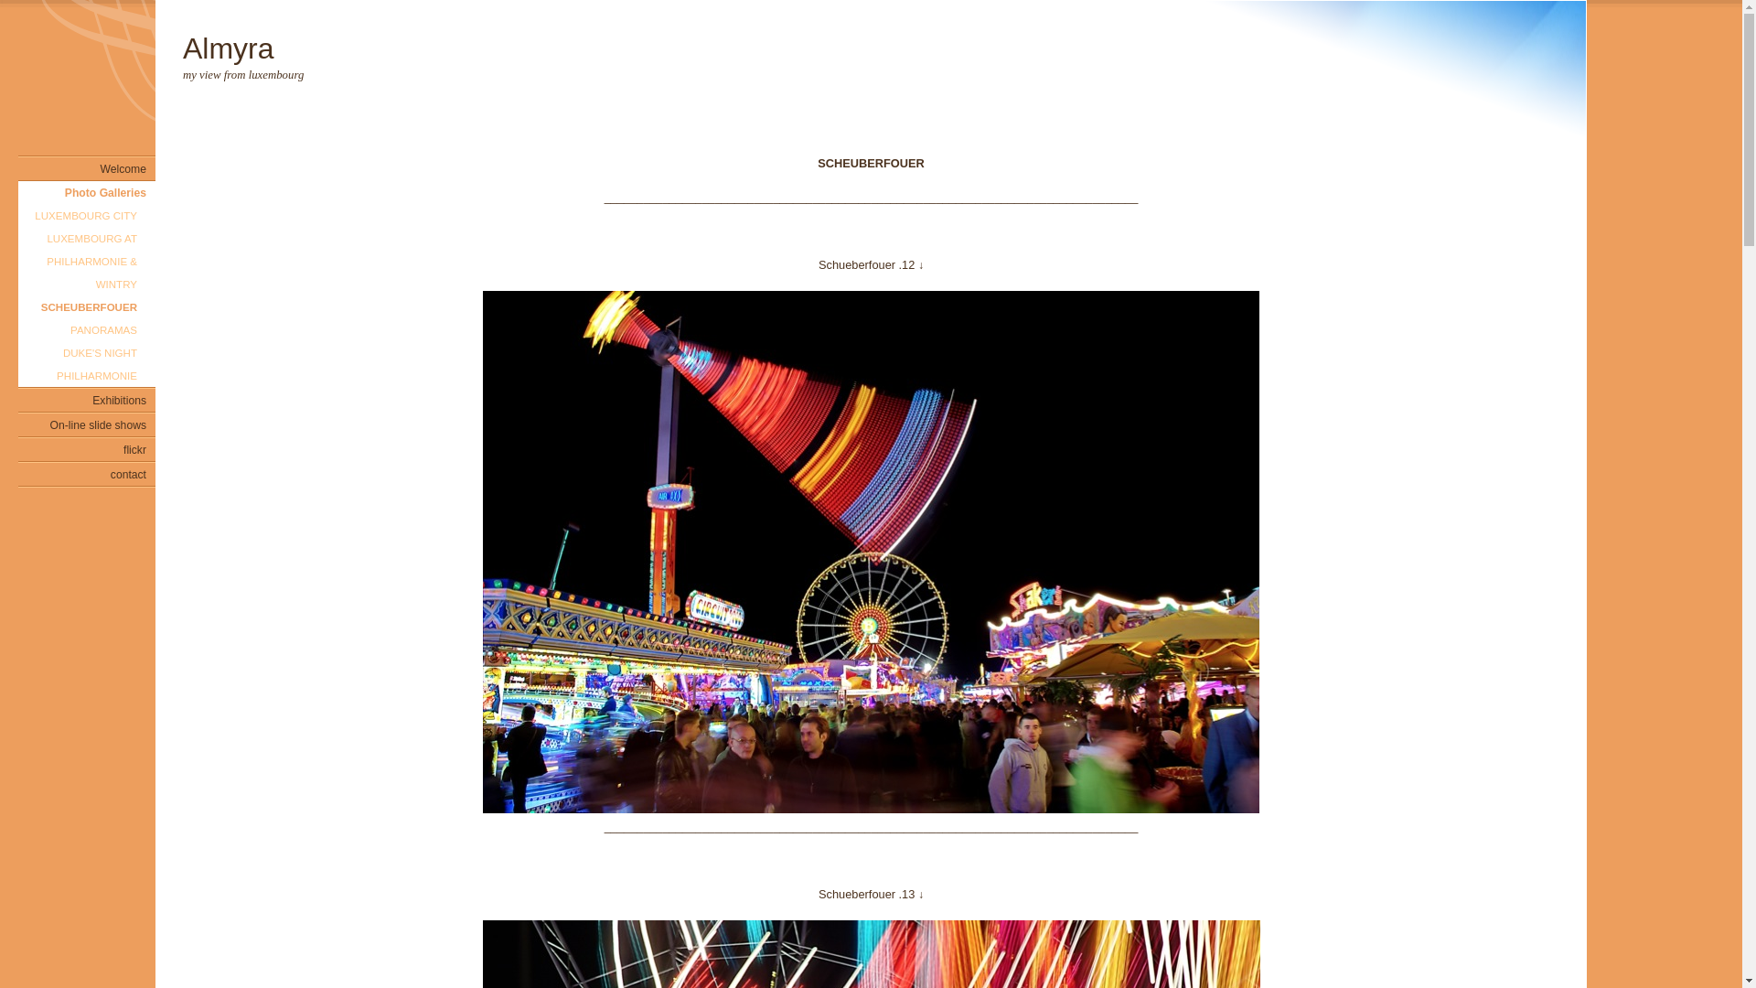 This screenshot has width=1756, height=988. I want to click on LUXEMBOURG AT NIGHT, so click(87, 238).